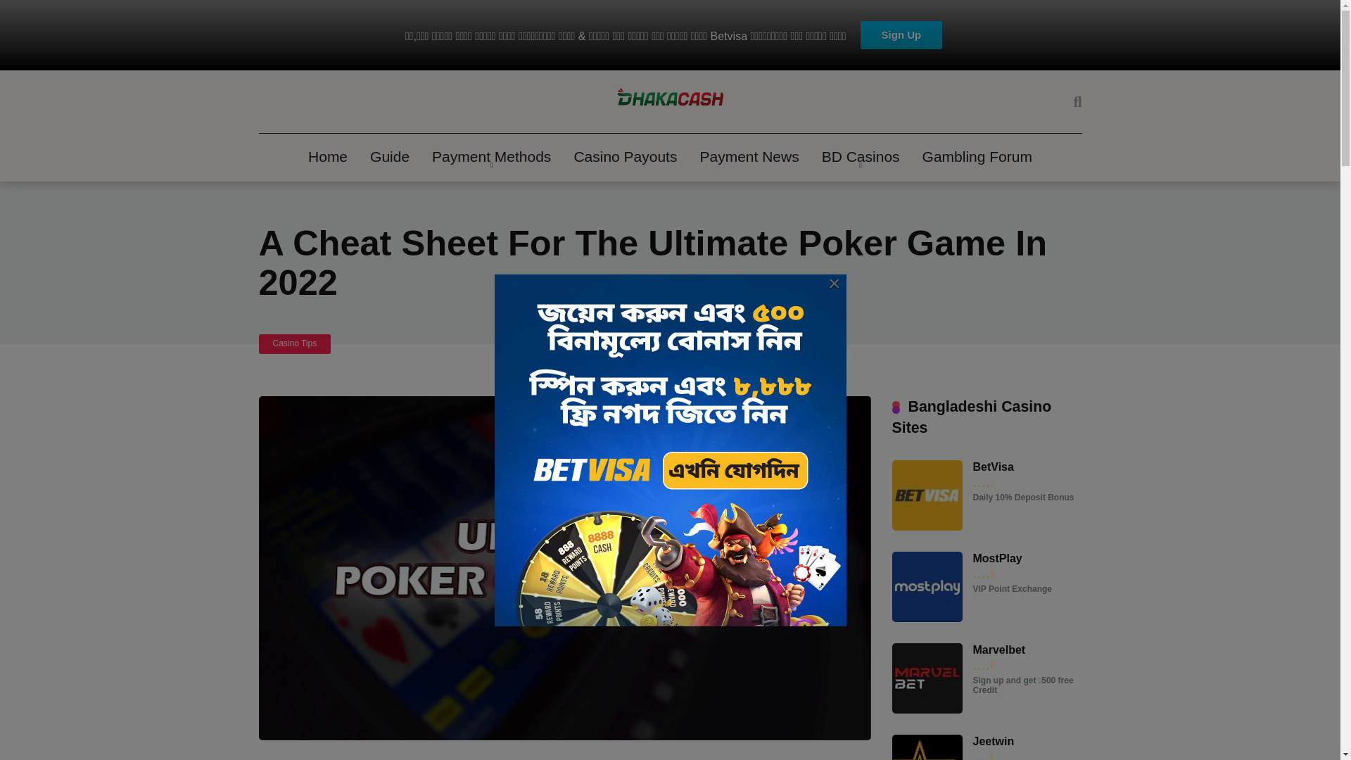 Image resolution: width=1351 pixels, height=760 pixels. I want to click on Dhakacash, so click(670, 102).